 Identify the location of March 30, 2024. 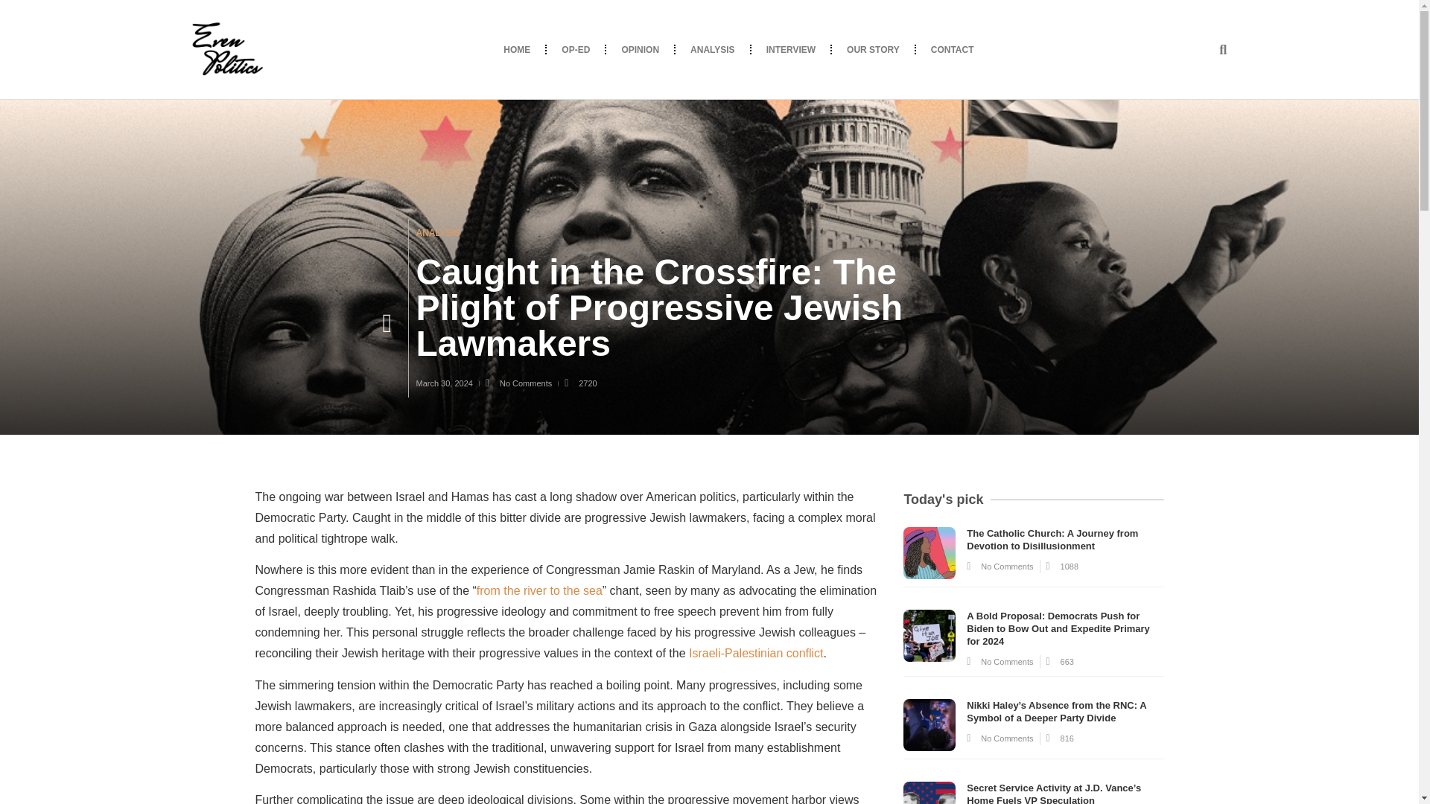
(444, 383).